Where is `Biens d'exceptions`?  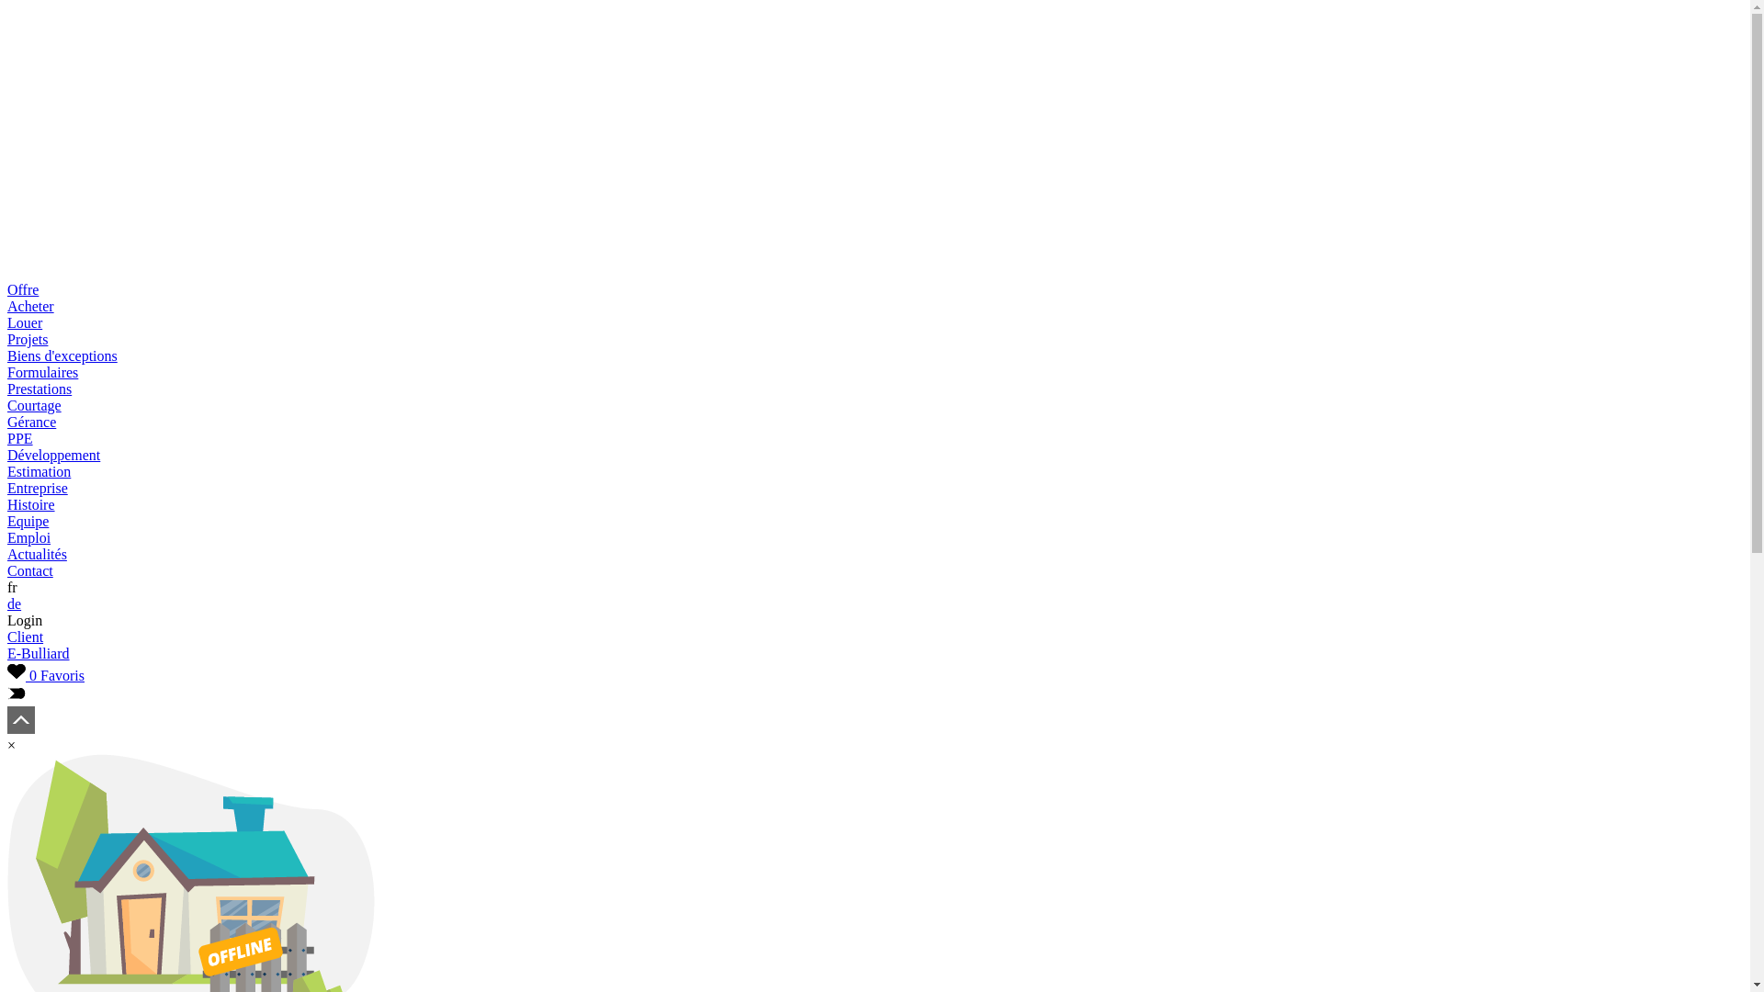 Biens d'exceptions is located at coordinates (62, 356).